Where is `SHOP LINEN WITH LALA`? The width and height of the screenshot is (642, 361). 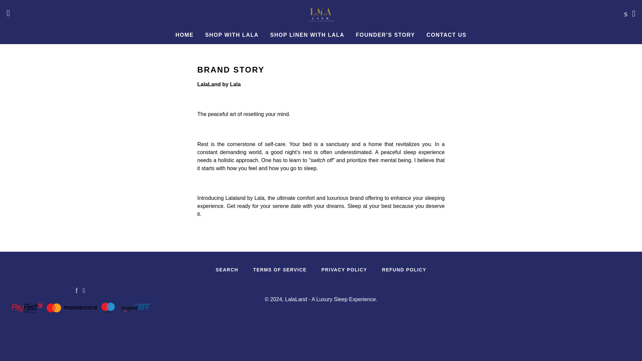
SHOP LINEN WITH LALA is located at coordinates (307, 35).